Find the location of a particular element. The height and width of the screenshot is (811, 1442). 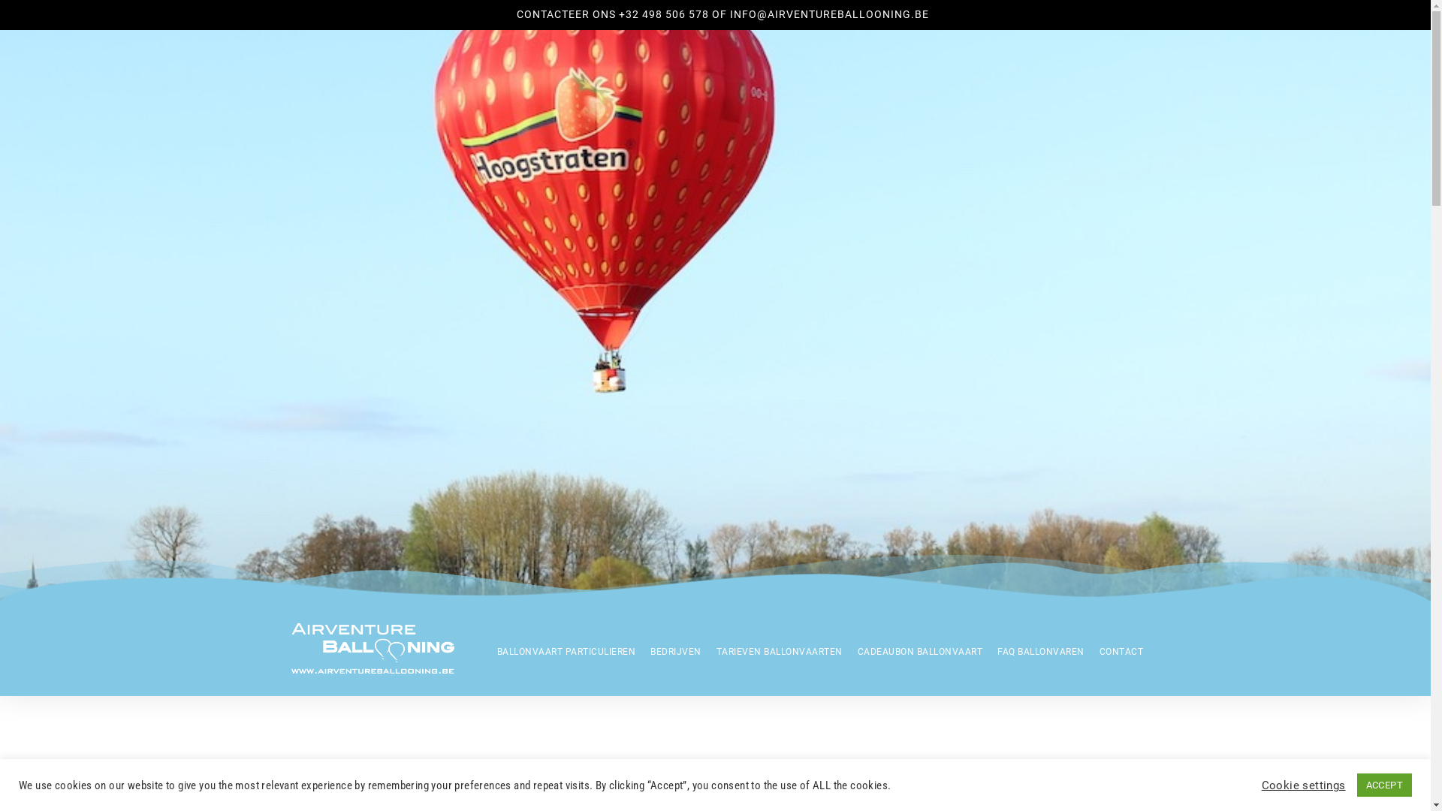

BALLONVAART PARTICULIEREN is located at coordinates (566, 652).